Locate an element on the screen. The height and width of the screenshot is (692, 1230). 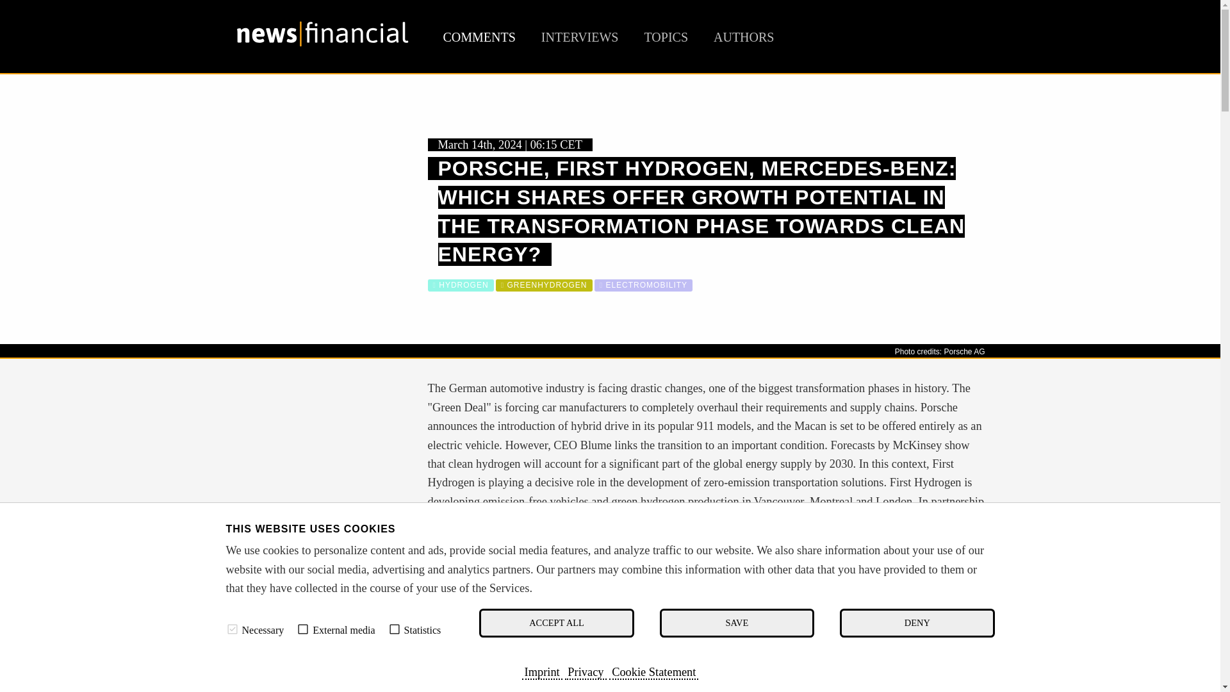
DENY is located at coordinates (917, 623).